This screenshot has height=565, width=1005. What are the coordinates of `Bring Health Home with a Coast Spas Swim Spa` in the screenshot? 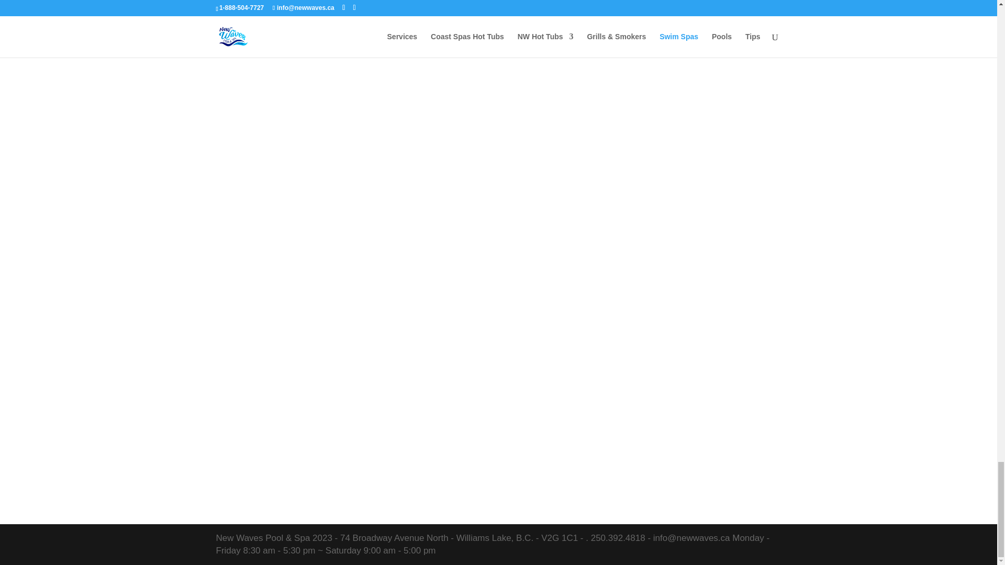 It's located at (677, 40).